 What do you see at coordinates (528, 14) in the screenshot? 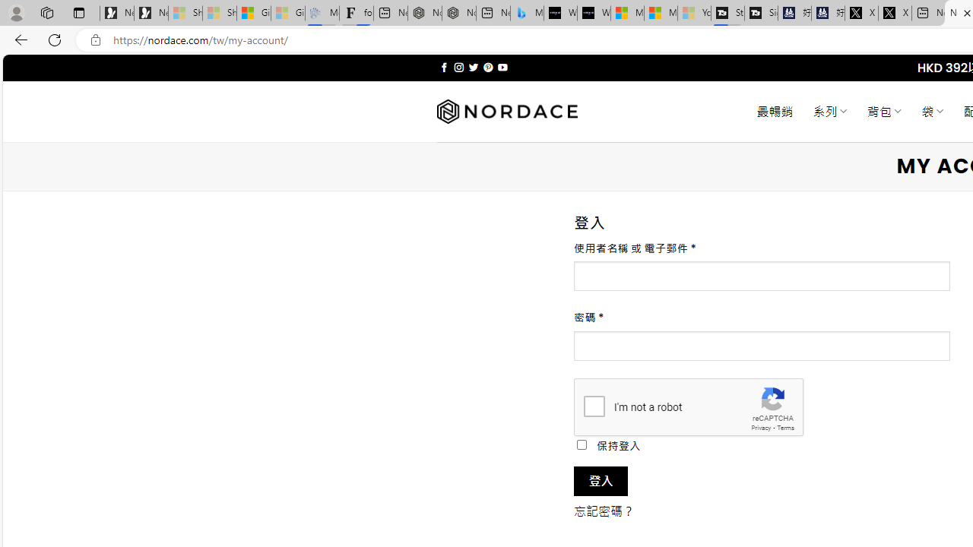
I see `Microsoft Bing Travel - Shangri-La Hotel Bangkok` at bounding box center [528, 14].